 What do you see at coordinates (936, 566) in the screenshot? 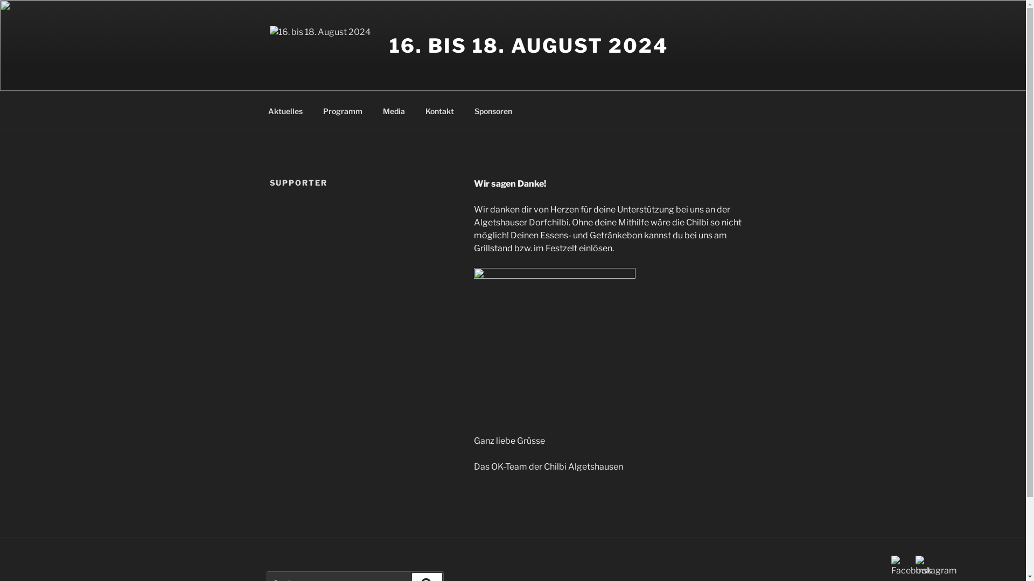
I see `Instagram` at bounding box center [936, 566].